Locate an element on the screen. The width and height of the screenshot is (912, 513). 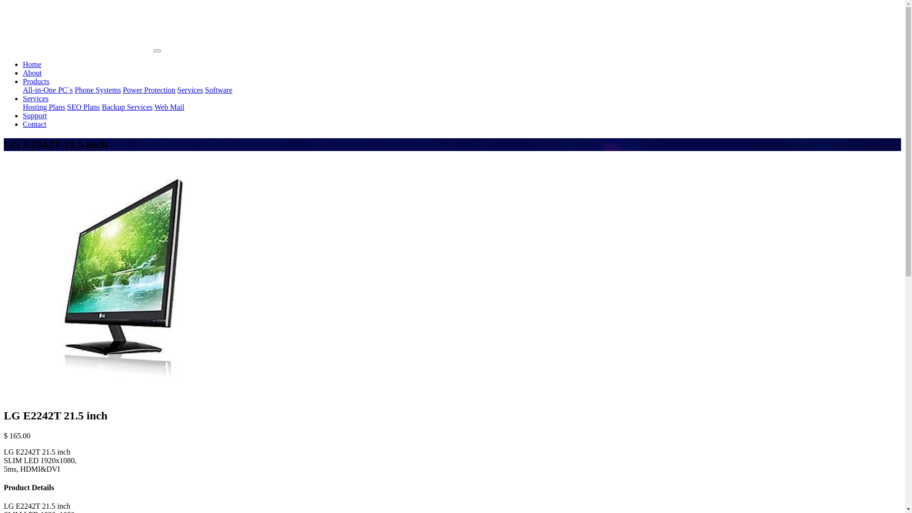
SEO Plans is located at coordinates (84, 107).